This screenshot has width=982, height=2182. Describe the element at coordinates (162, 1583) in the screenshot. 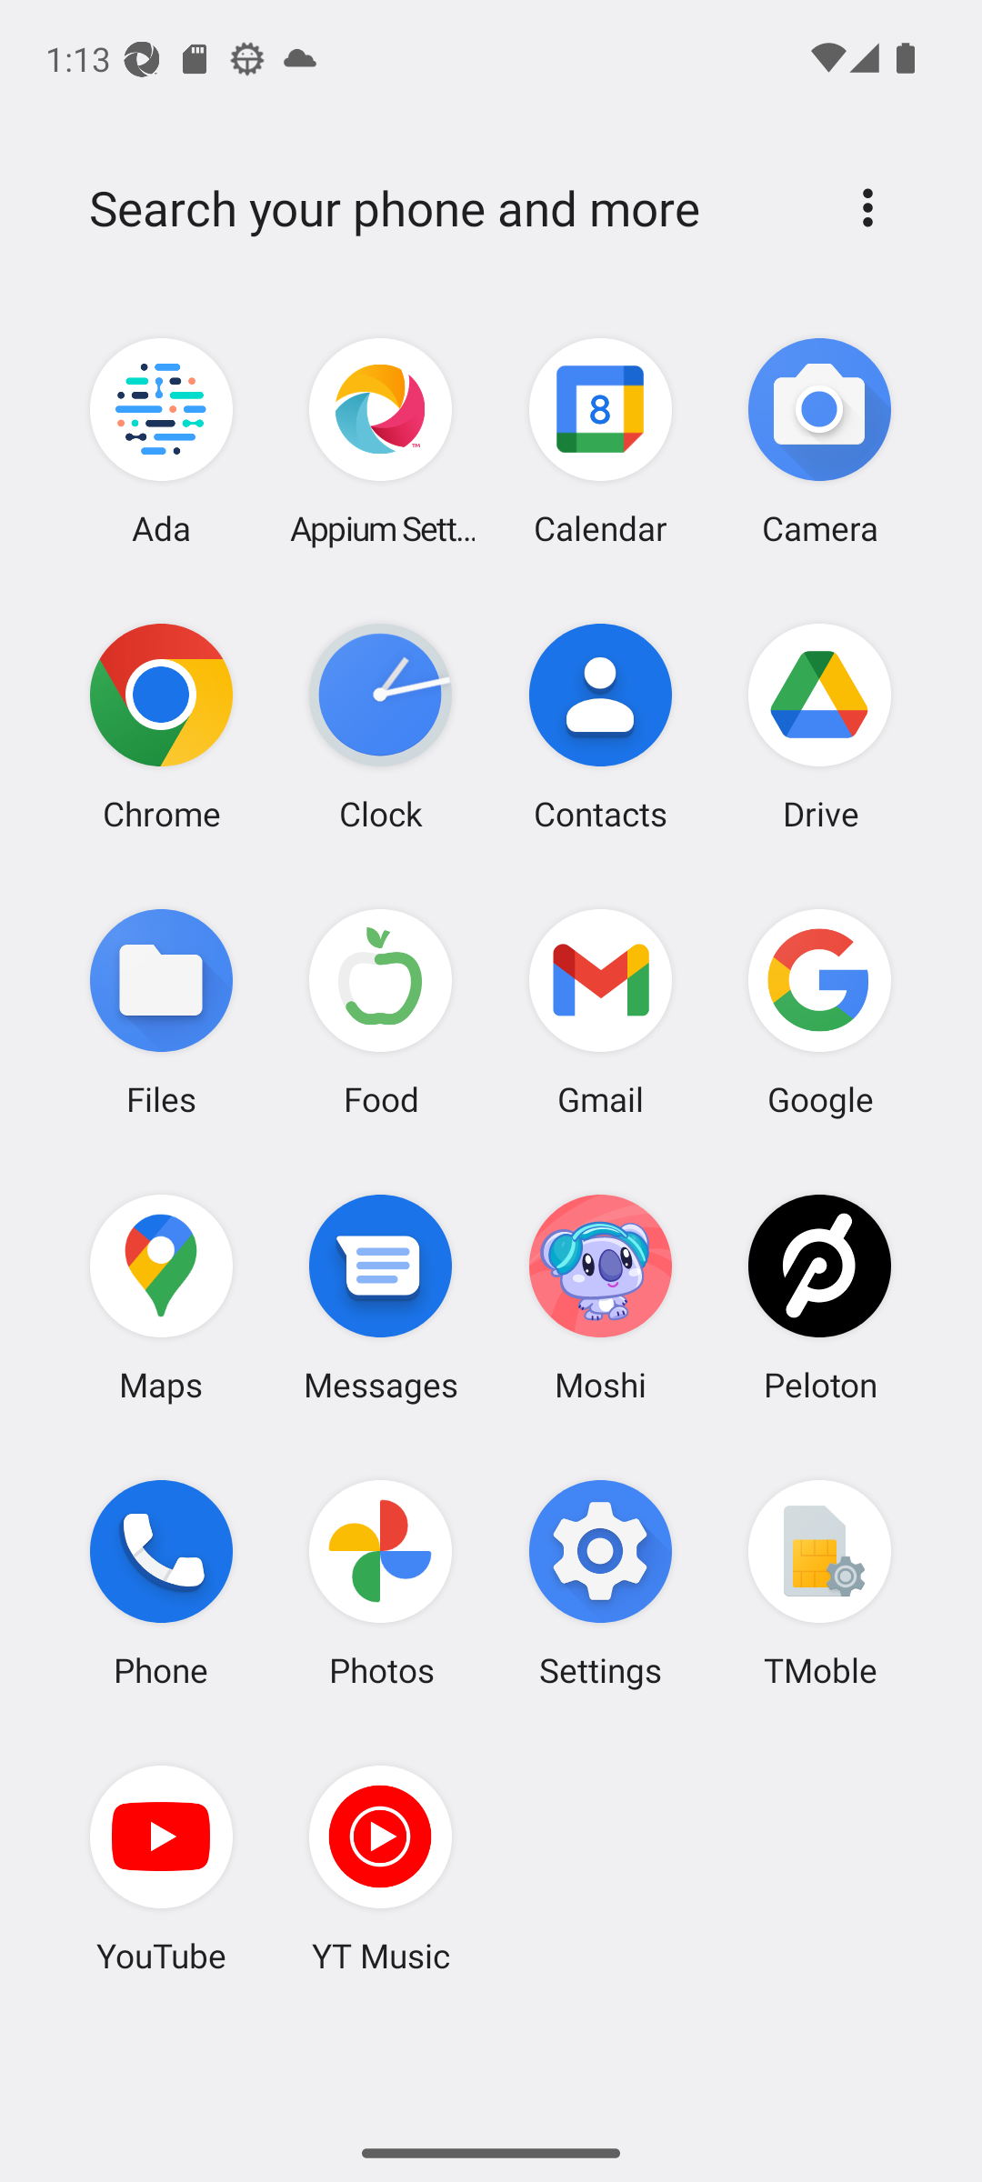

I see `Phone` at that location.